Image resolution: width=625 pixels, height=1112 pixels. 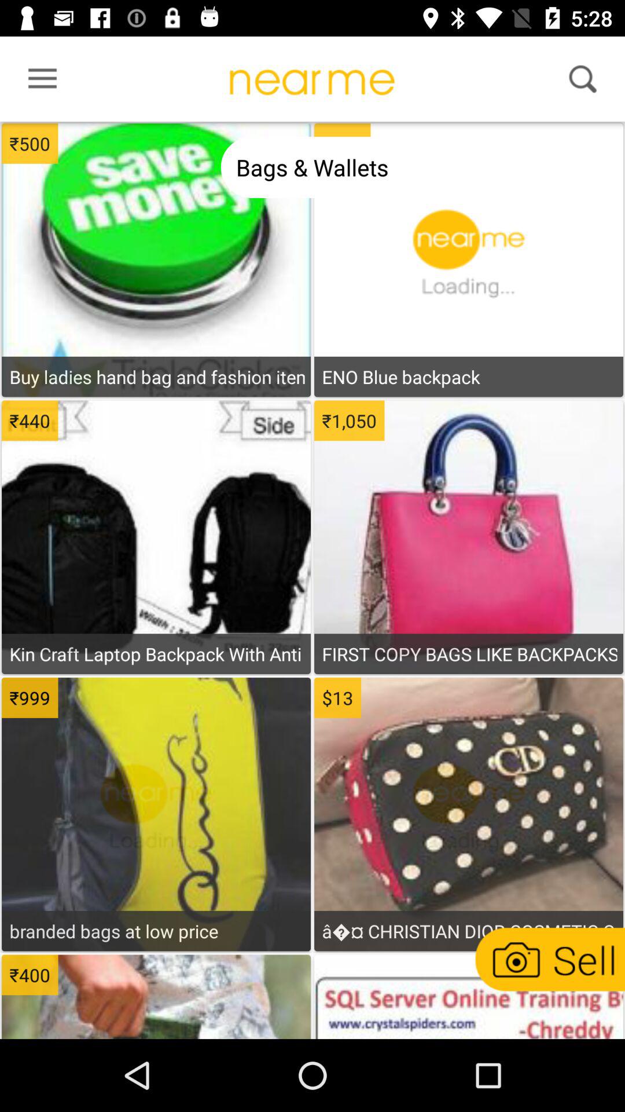 What do you see at coordinates (156, 209) in the screenshot?
I see `click green save money` at bounding box center [156, 209].